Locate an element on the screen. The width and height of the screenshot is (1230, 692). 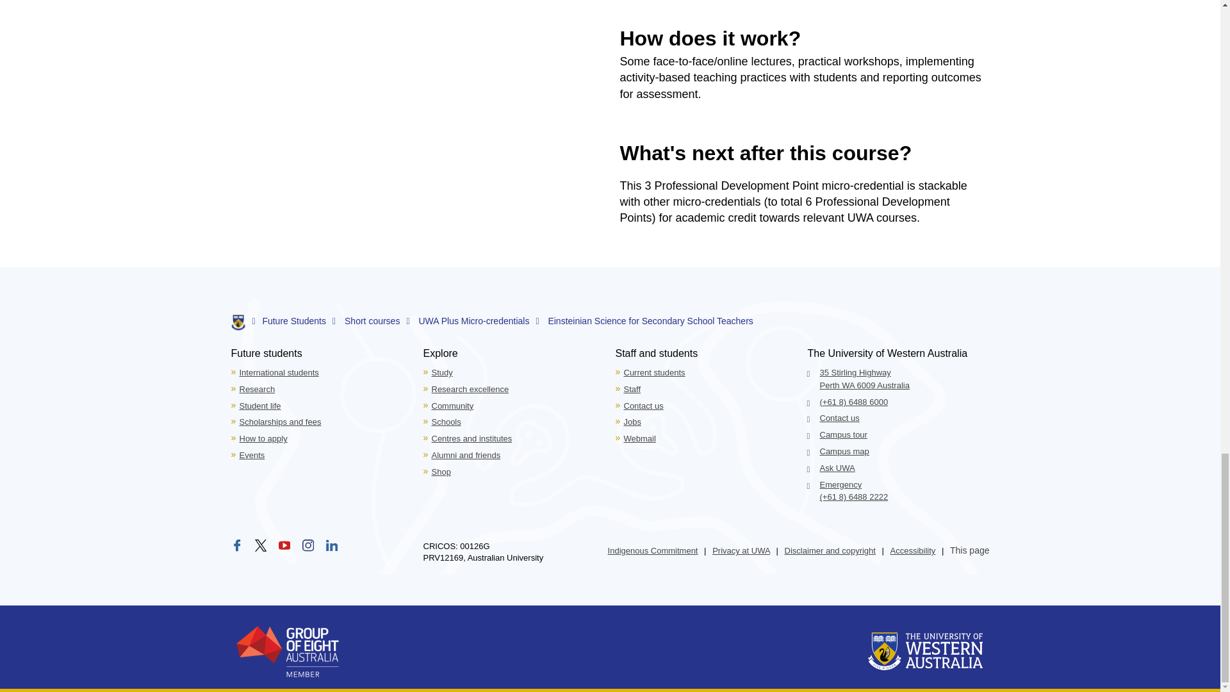
Future Students is located at coordinates (299, 320).